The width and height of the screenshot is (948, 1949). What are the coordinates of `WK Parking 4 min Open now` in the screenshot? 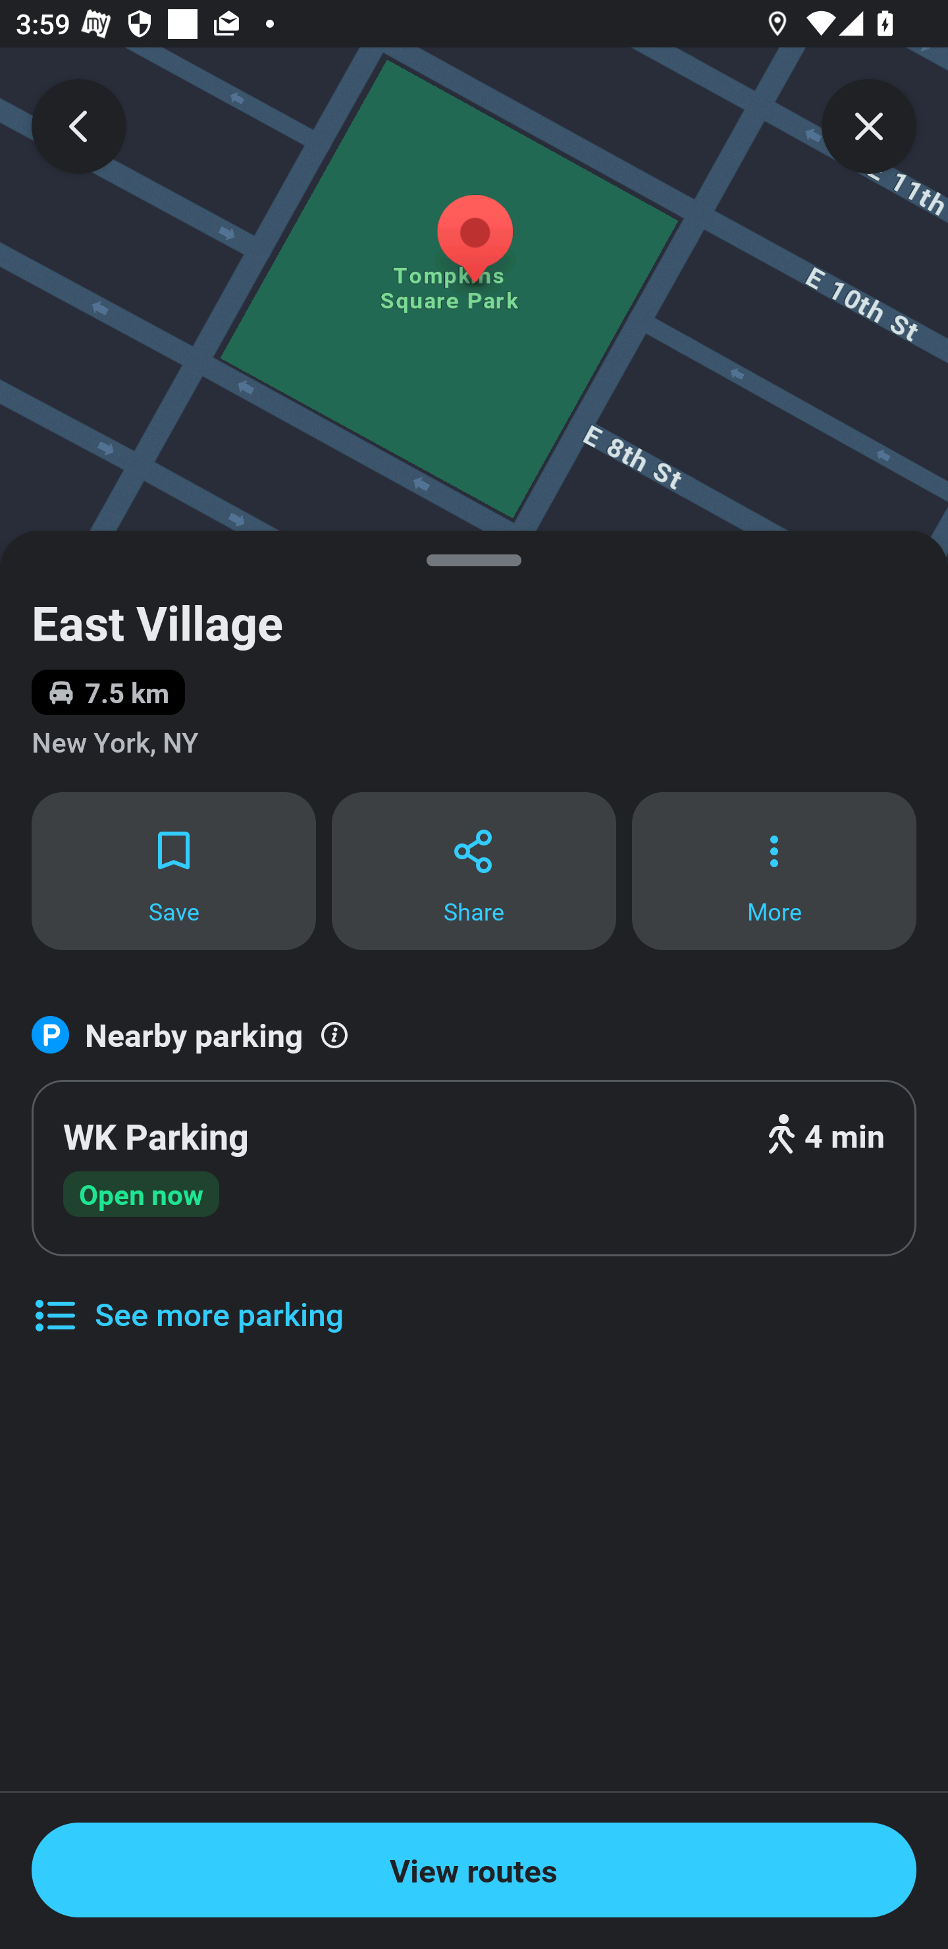 It's located at (474, 1168).